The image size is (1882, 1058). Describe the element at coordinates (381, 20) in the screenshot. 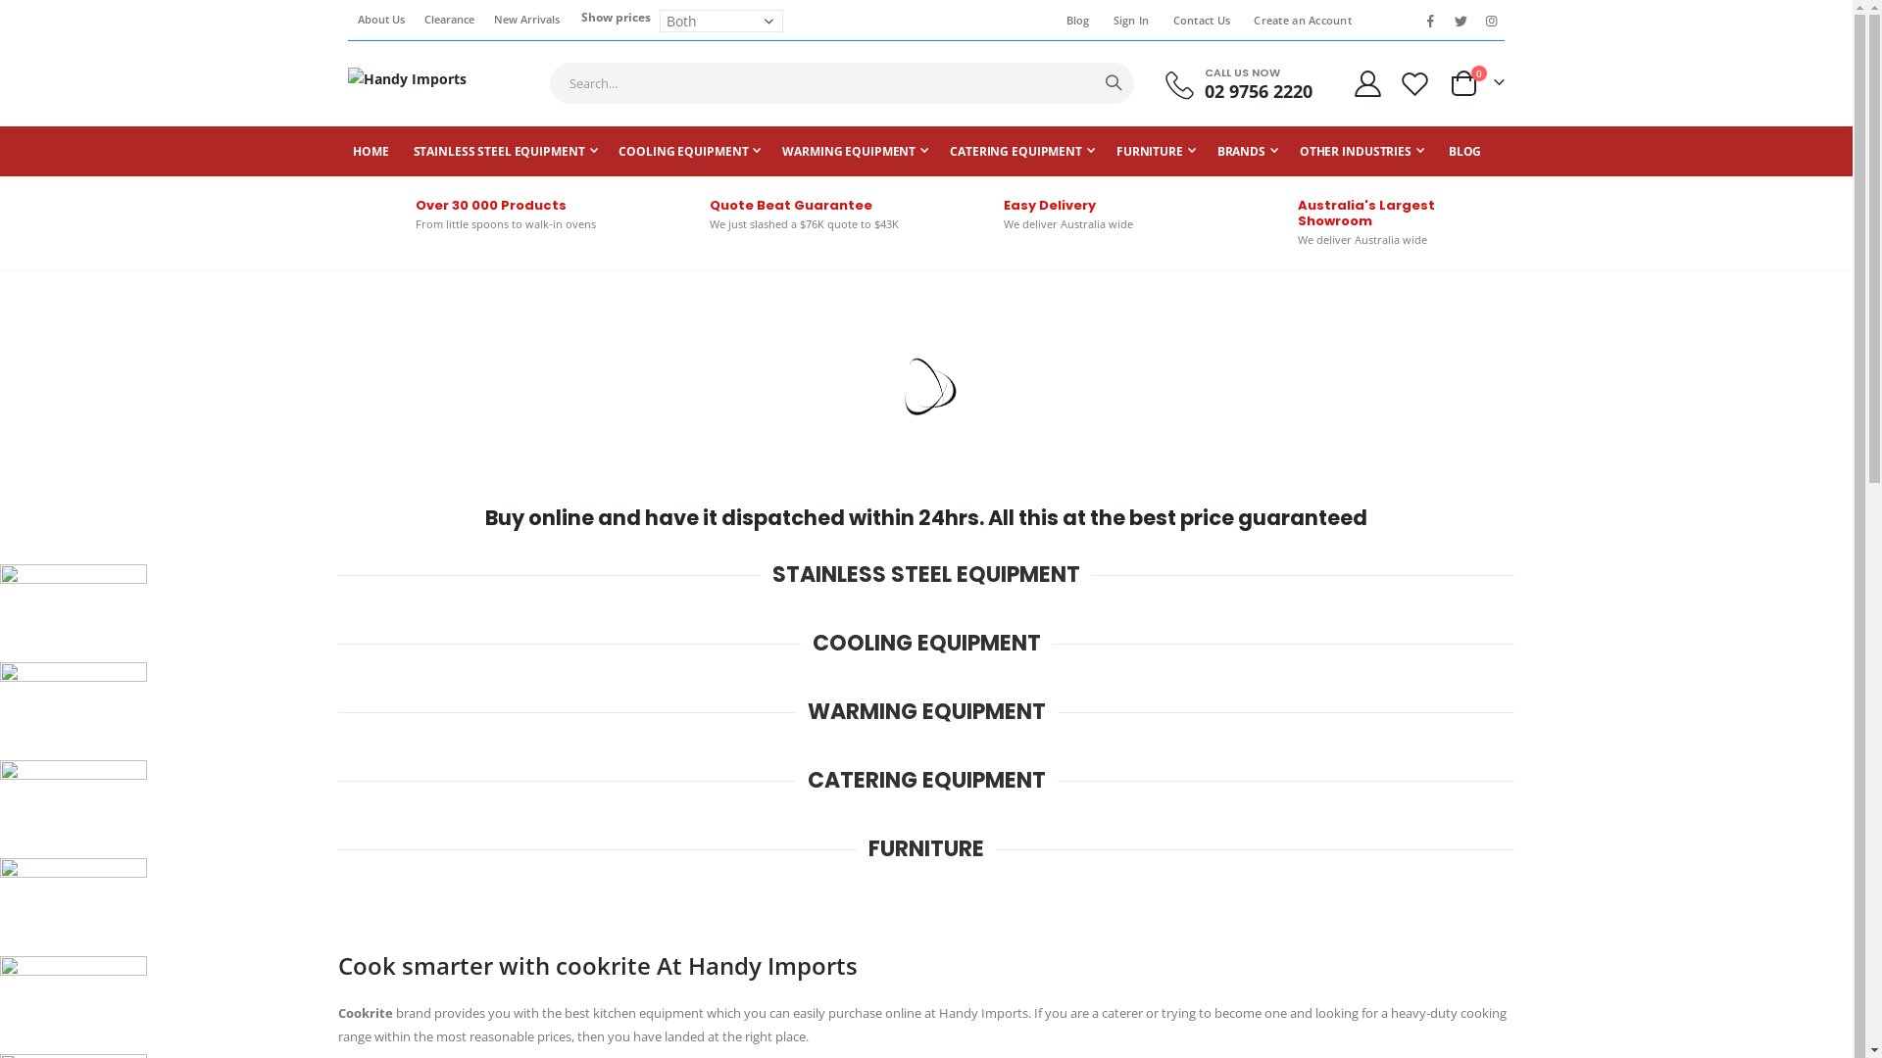

I see `About Us` at that location.